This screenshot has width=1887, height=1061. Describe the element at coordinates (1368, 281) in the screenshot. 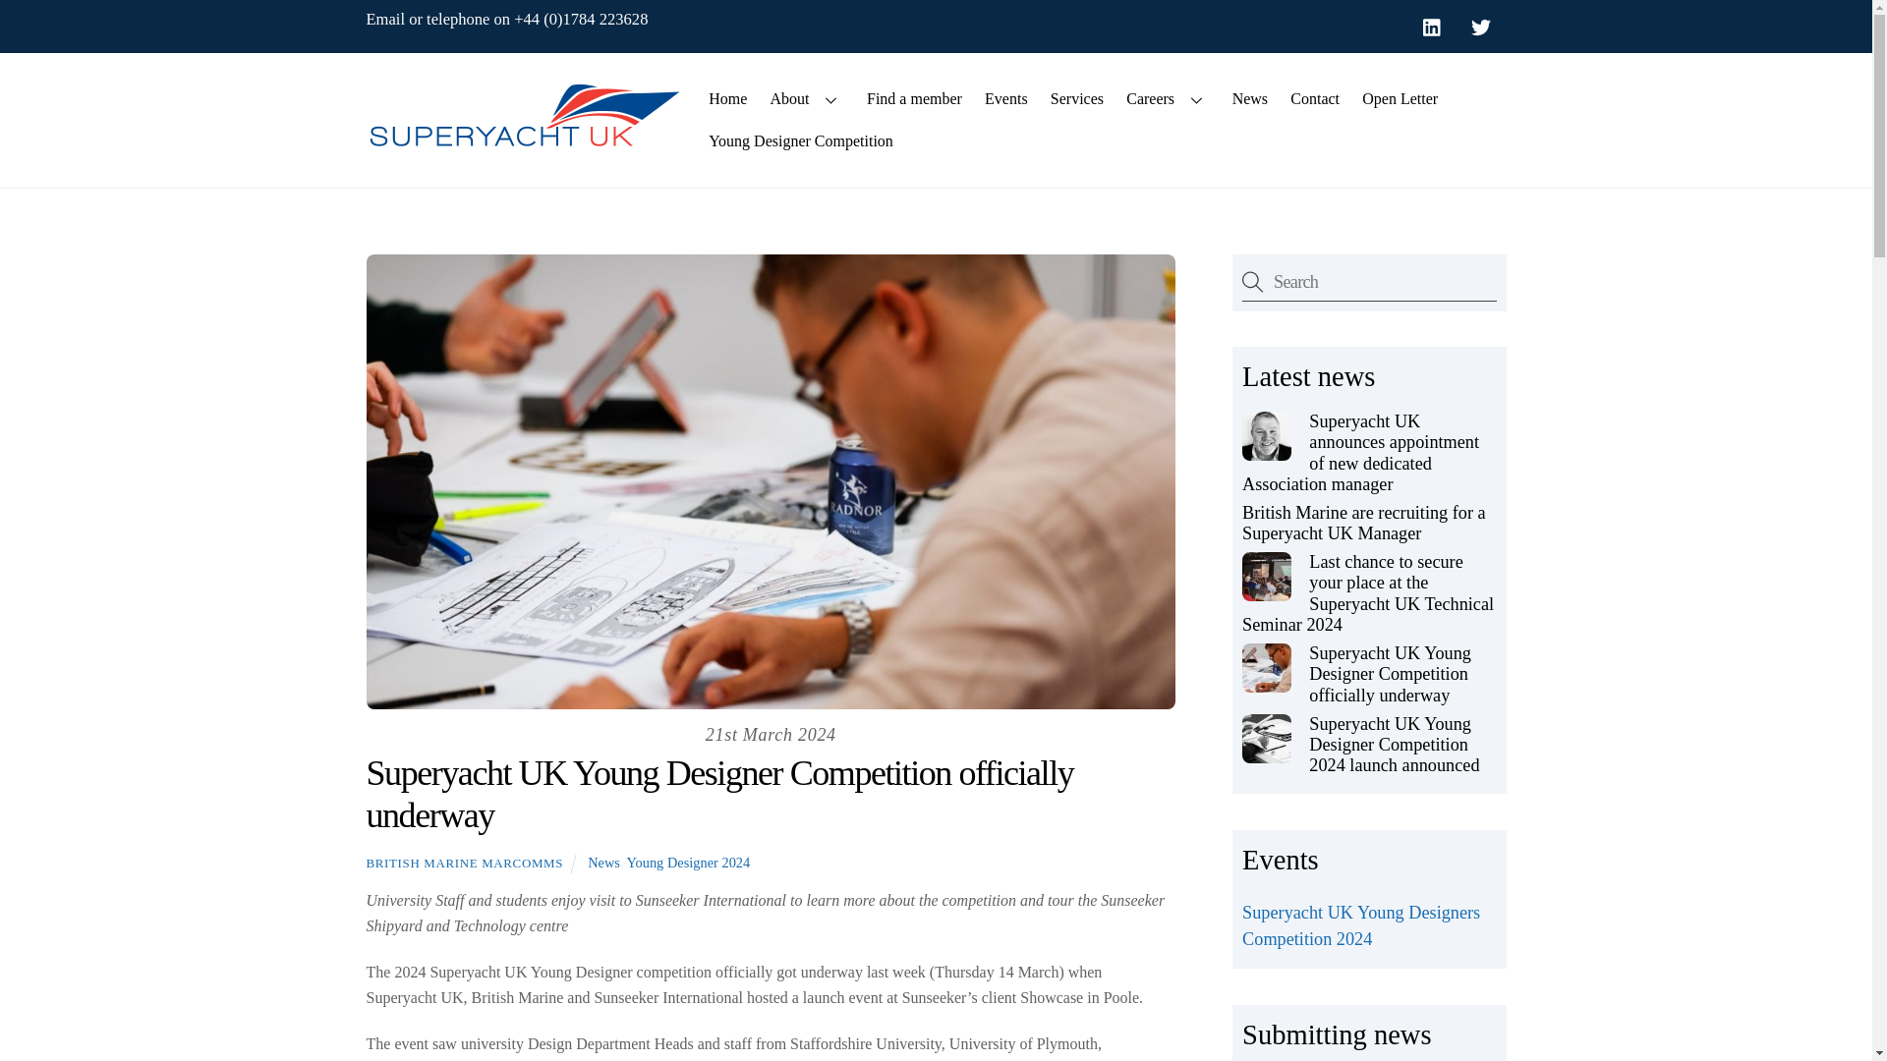

I see `Search` at that location.